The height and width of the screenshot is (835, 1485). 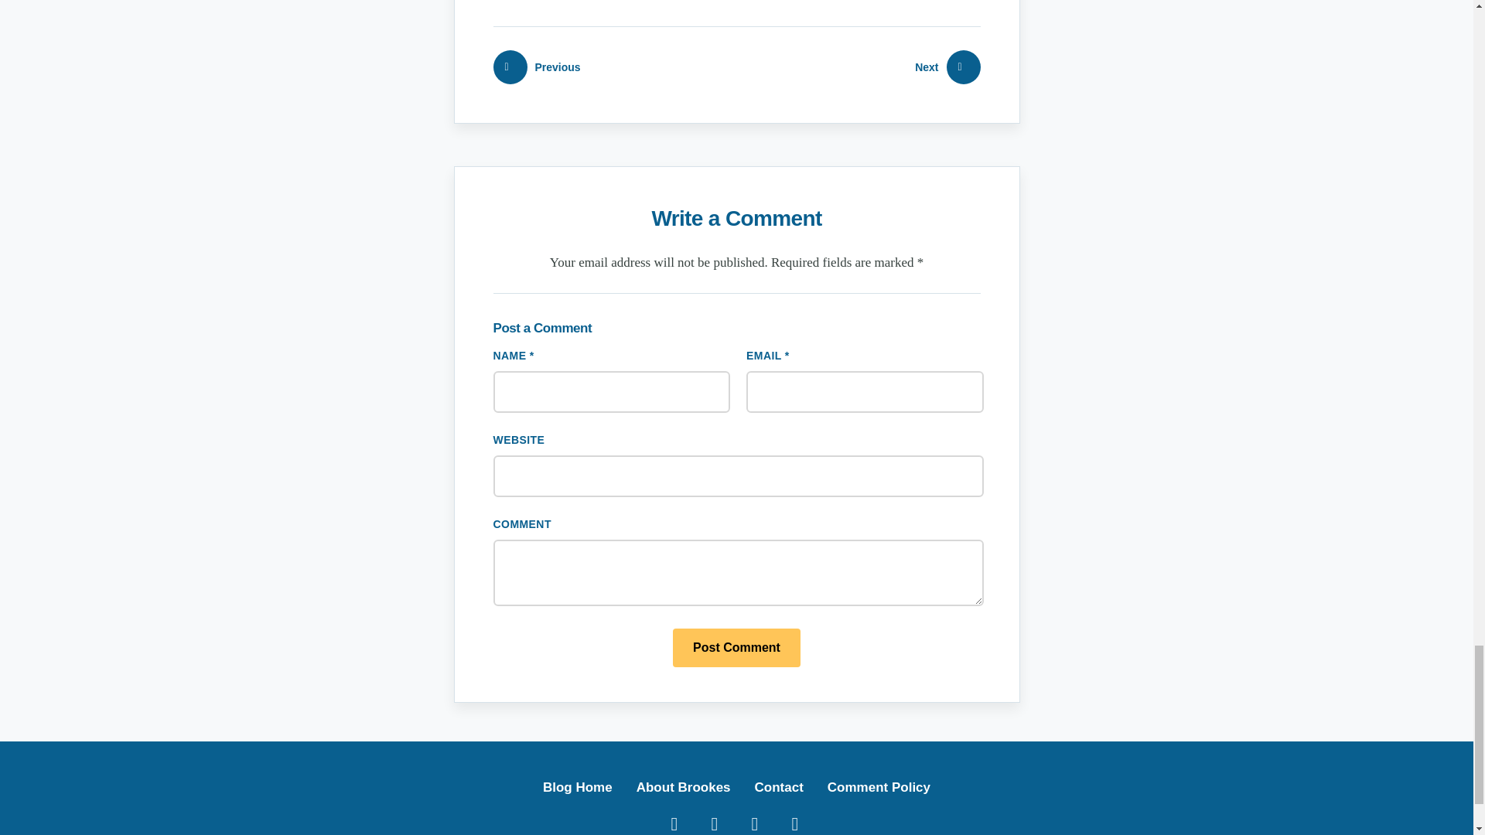 I want to click on Comment Policy, so click(x=879, y=787).